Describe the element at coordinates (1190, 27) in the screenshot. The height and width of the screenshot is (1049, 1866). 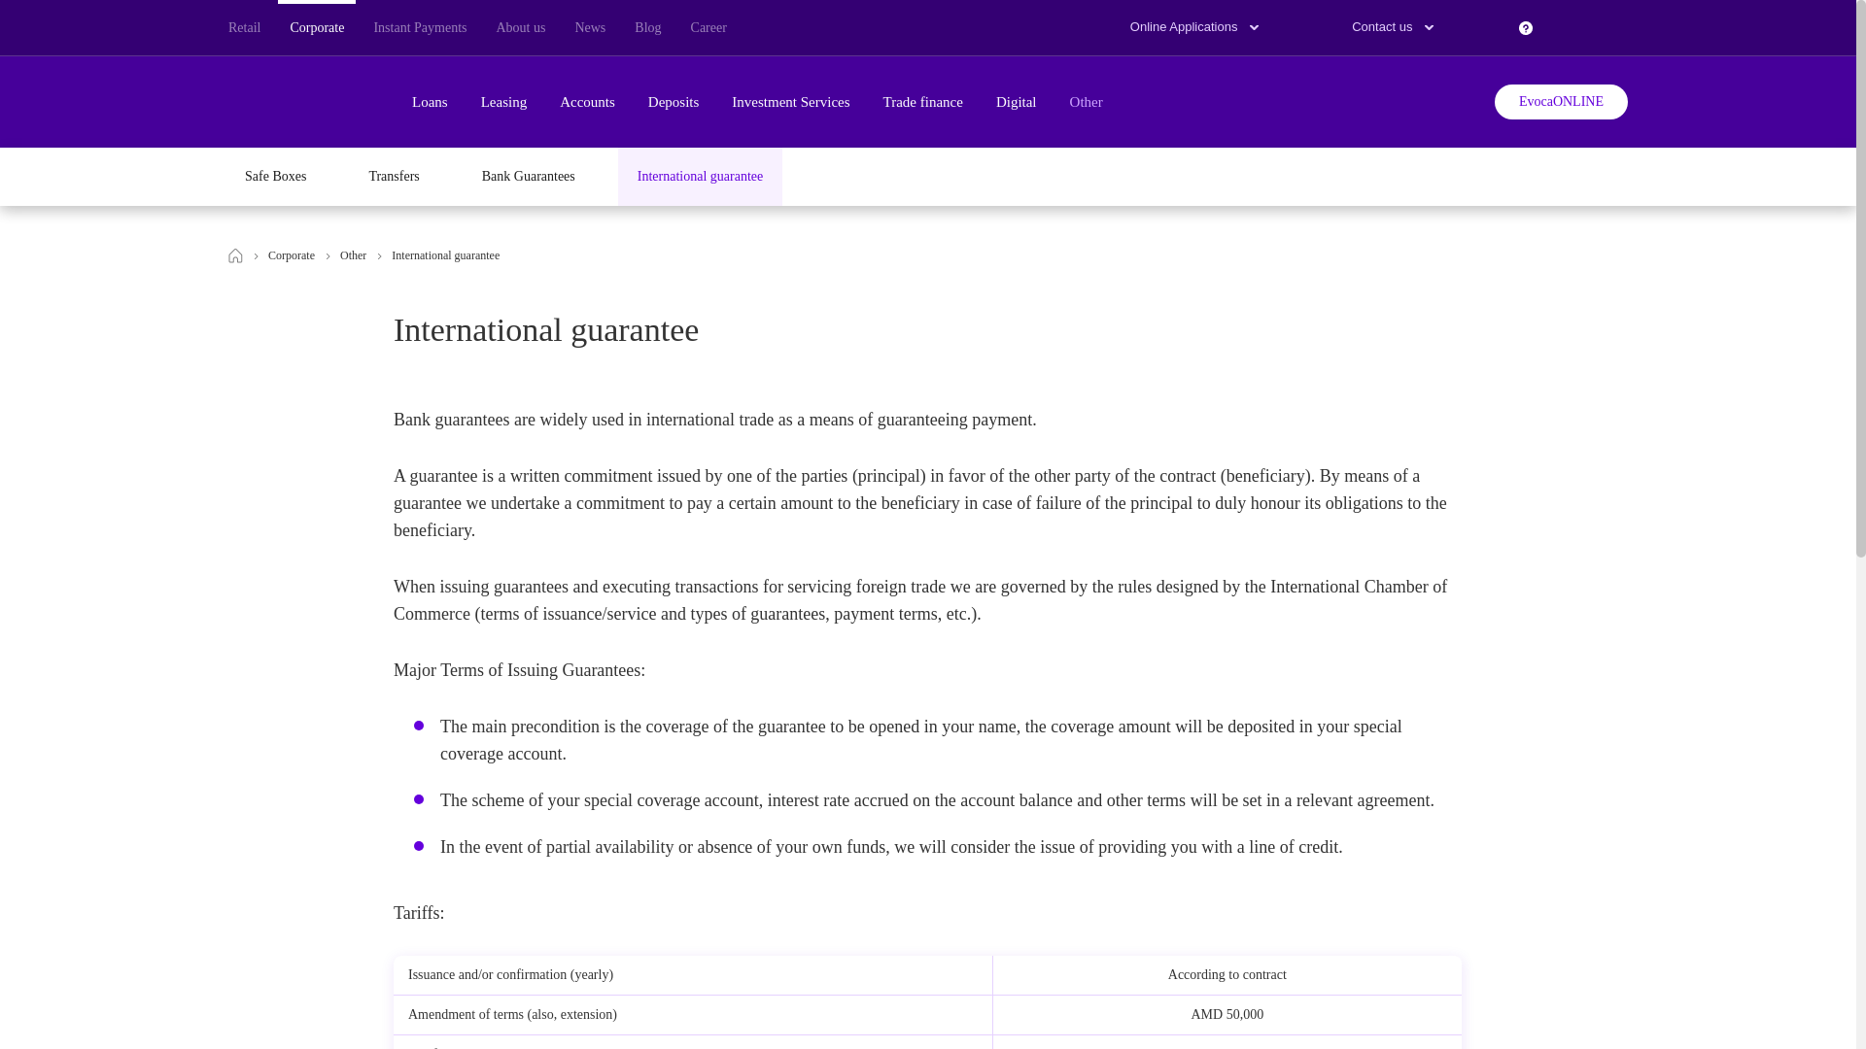
I see `Online Applications` at that location.